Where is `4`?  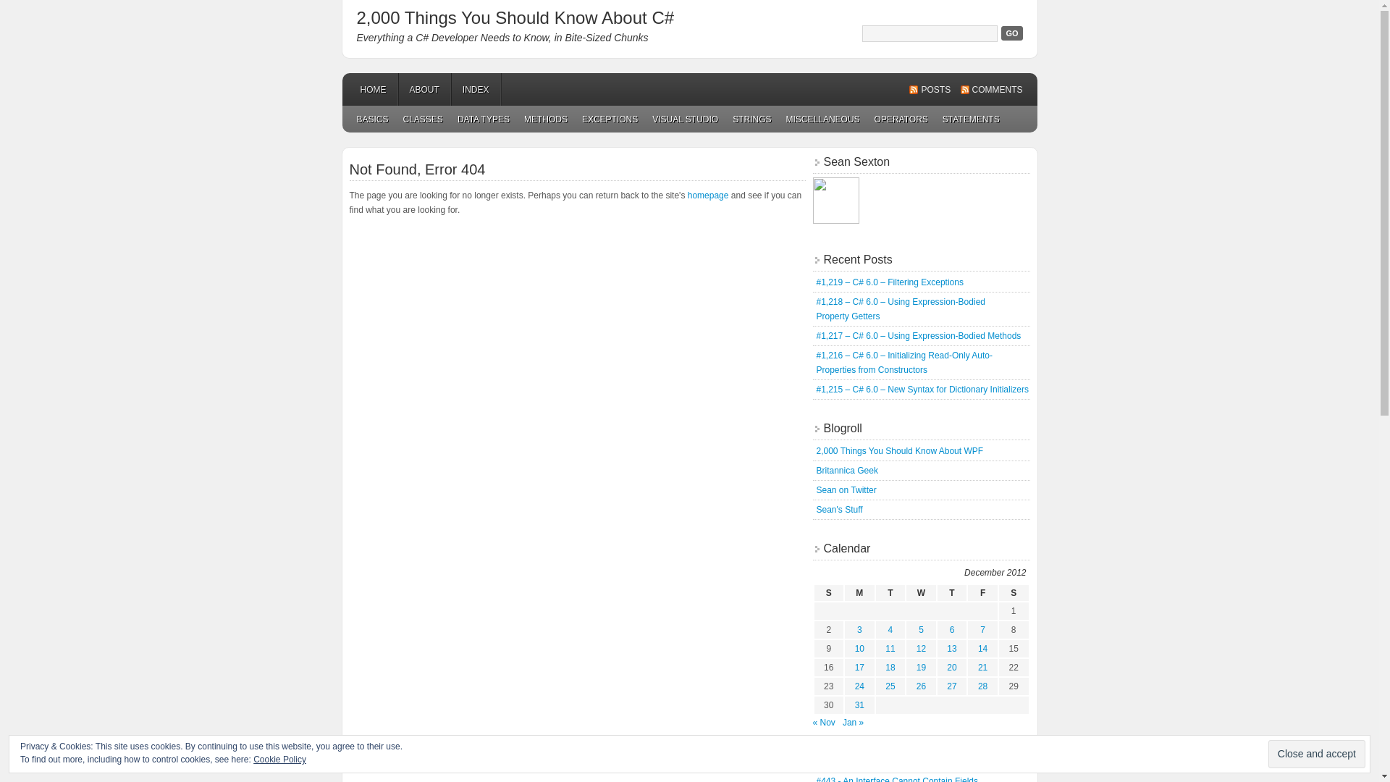 4 is located at coordinates (890, 630).